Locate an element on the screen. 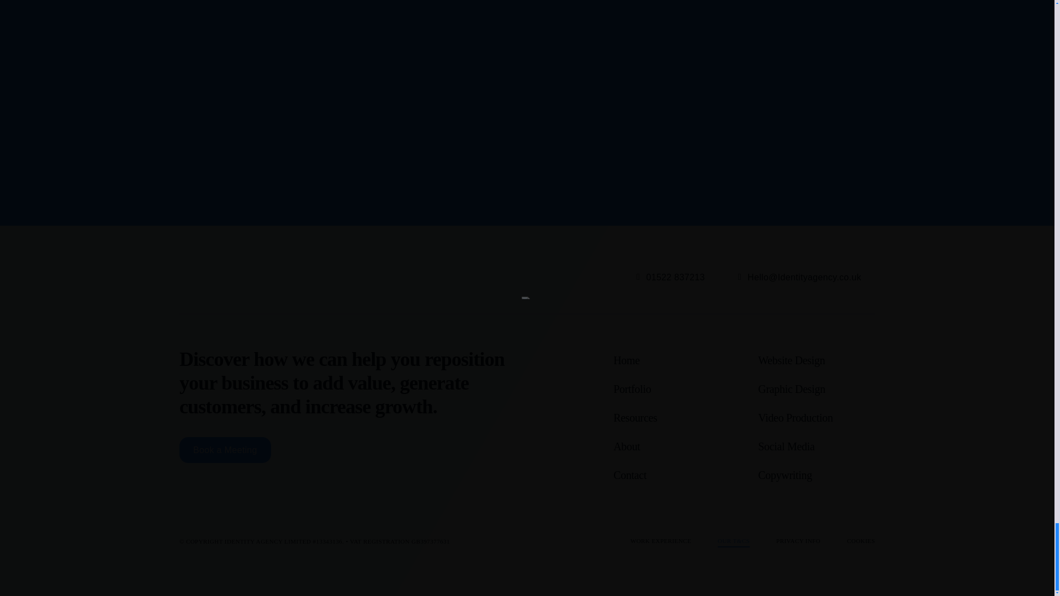 The width and height of the screenshot is (1060, 596). 01522 837213 is located at coordinates (670, 277).